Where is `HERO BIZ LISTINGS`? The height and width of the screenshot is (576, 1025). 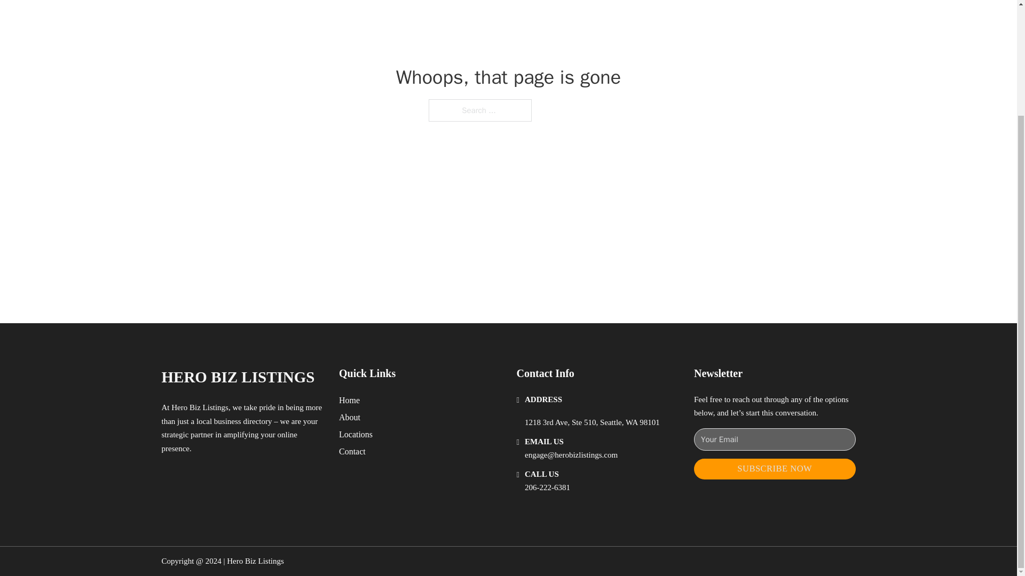
HERO BIZ LISTINGS is located at coordinates (238, 377).